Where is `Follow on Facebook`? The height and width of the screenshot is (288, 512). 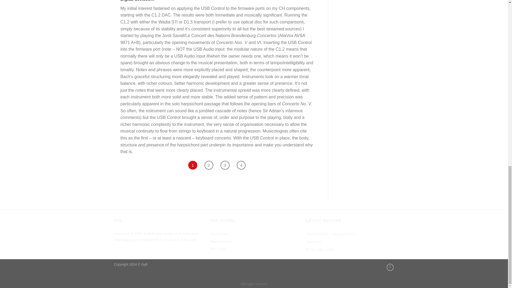
Follow on Facebook is located at coordinates (390, 267).